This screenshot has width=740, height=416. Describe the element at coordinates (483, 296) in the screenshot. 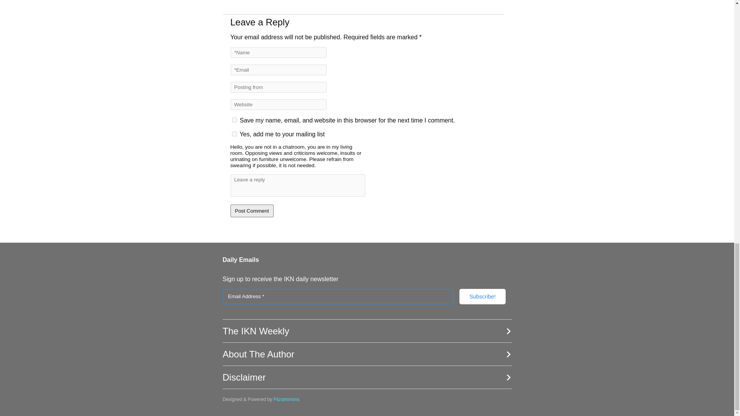

I see `Subscribe!` at that location.